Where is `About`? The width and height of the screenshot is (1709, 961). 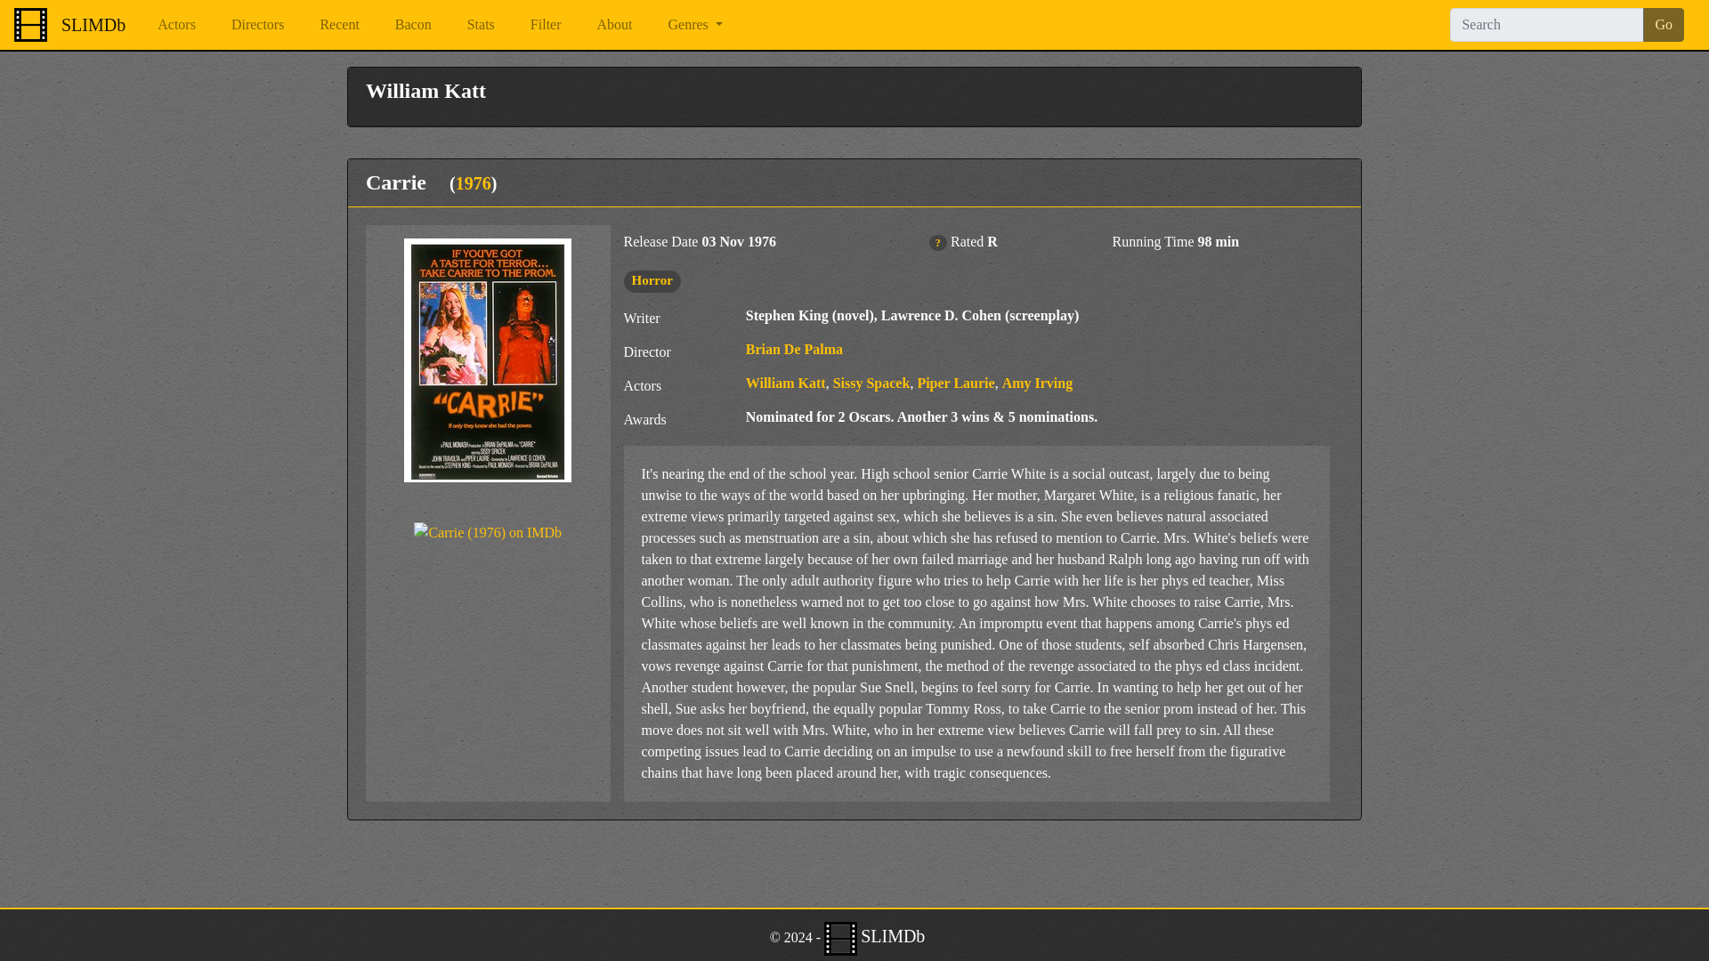 About is located at coordinates (614, 24).